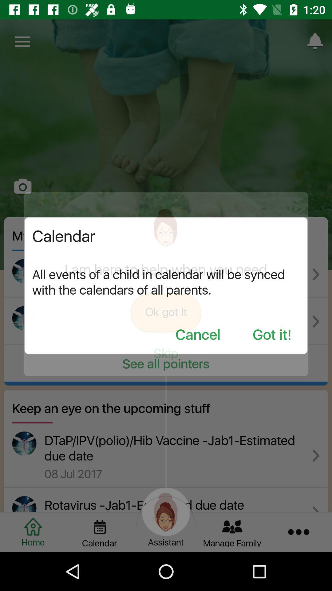  What do you see at coordinates (198, 336) in the screenshot?
I see `turn off the item below all events of icon` at bounding box center [198, 336].